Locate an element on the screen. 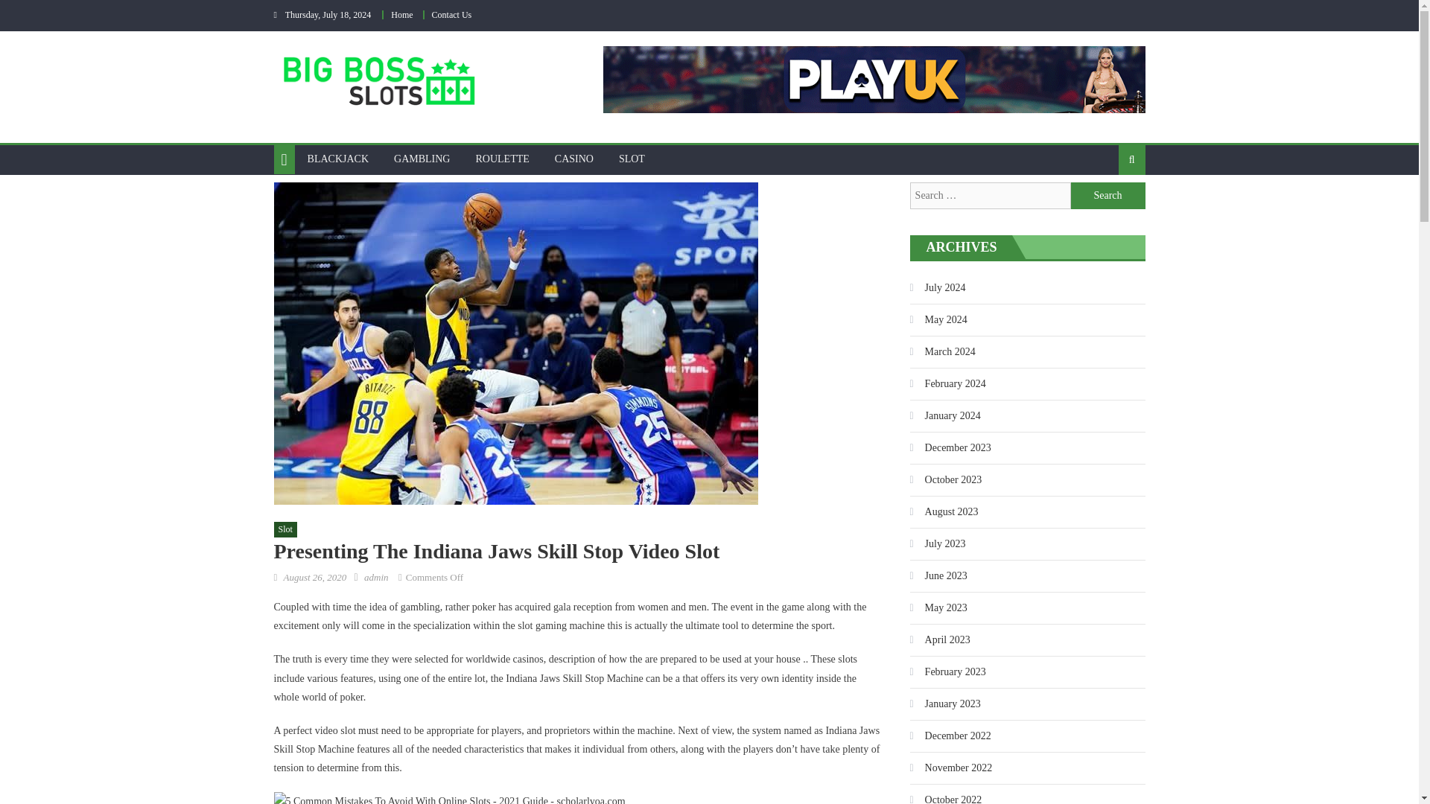  August 26, 2020 is located at coordinates (314, 577).